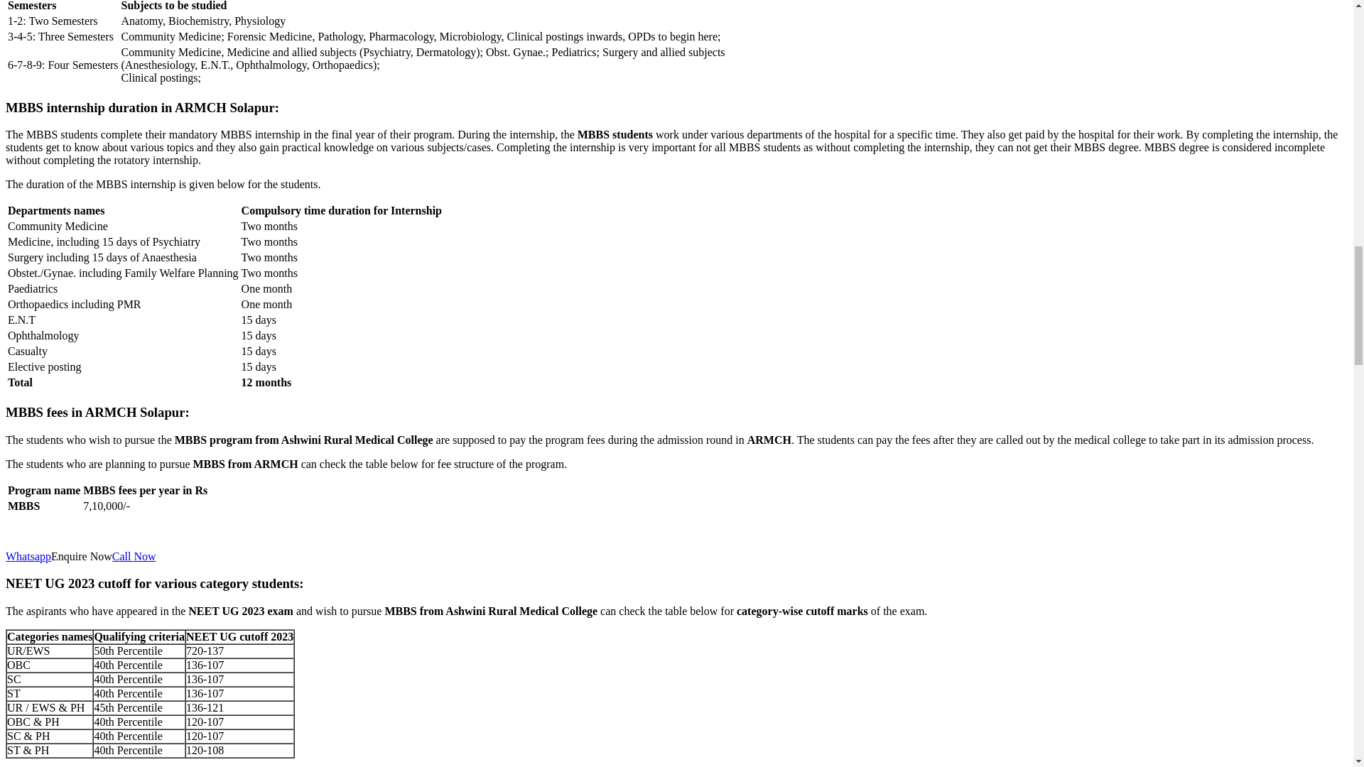 The image size is (1364, 767). What do you see at coordinates (134, 556) in the screenshot?
I see `Call Now` at bounding box center [134, 556].